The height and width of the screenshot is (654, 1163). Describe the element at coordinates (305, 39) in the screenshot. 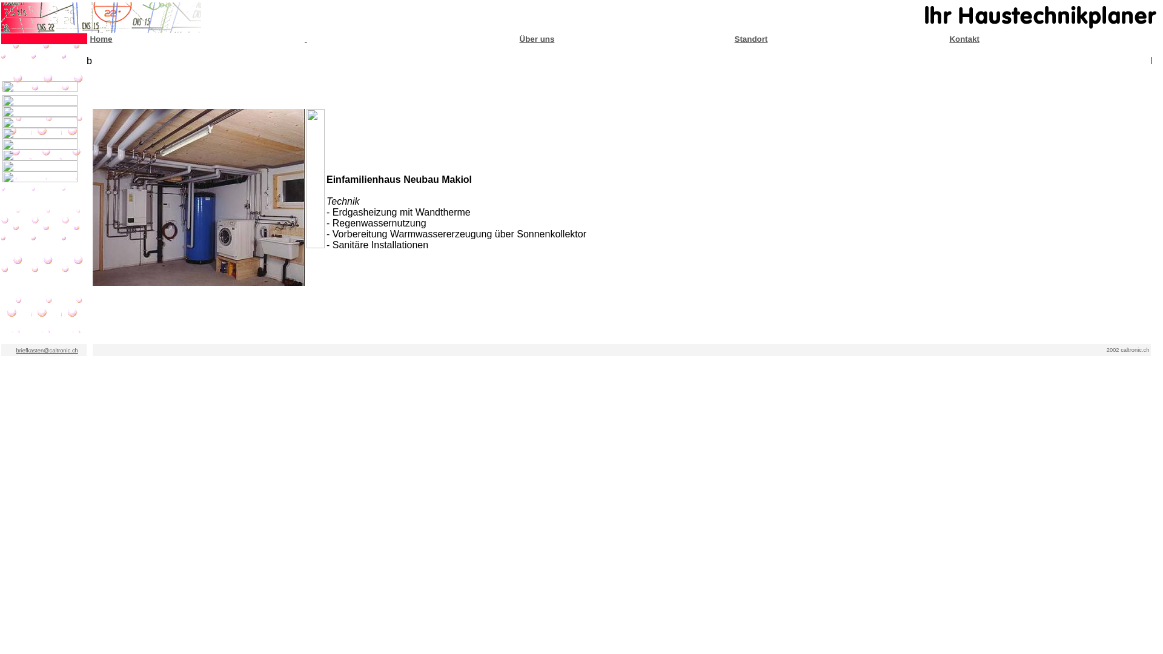

I see ` ` at that location.